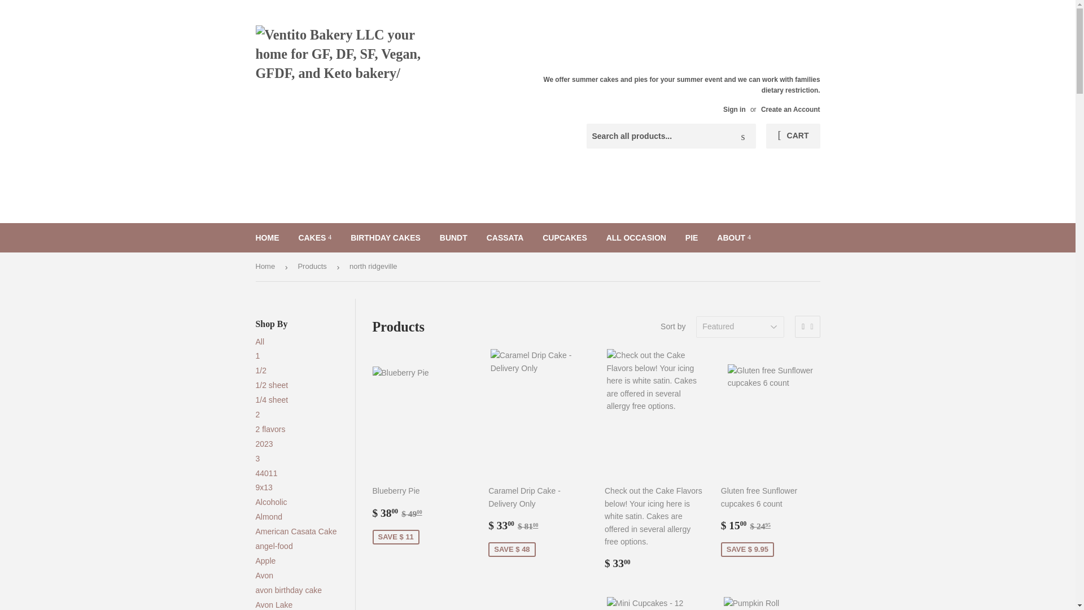  What do you see at coordinates (565, 238) in the screenshot?
I see `CUPCAKES` at bounding box center [565, 238].